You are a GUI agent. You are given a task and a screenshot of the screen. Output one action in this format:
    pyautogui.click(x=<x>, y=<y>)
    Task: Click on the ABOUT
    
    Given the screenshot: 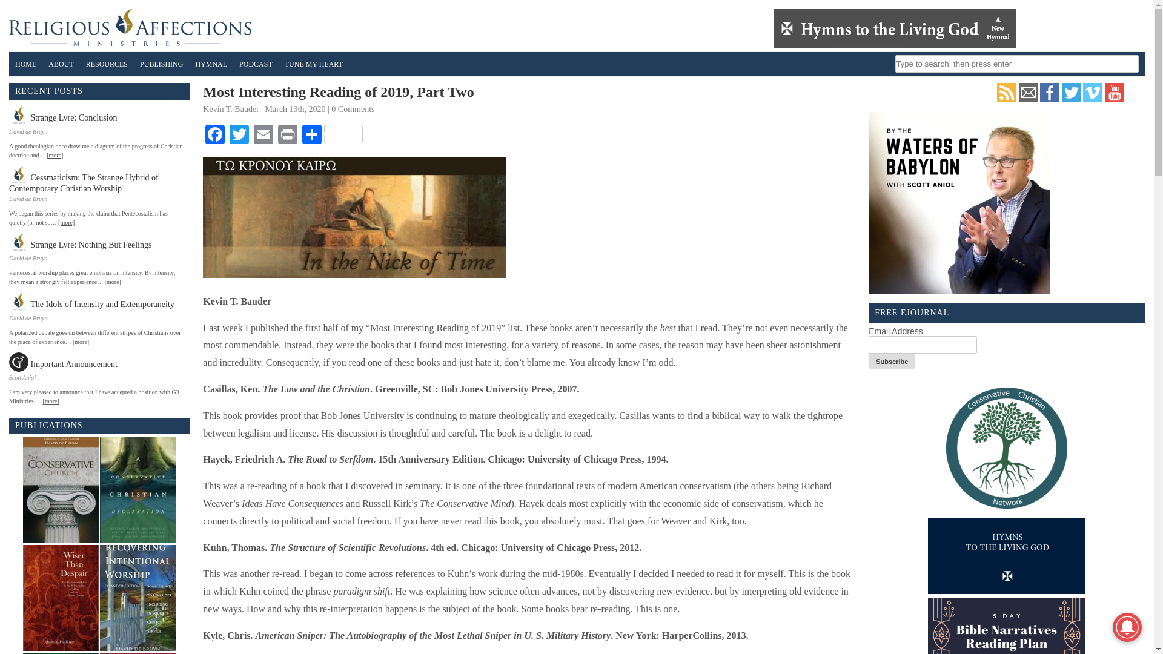 What is the action you would take?
    pyautogui.click(x=61, y=64)
    